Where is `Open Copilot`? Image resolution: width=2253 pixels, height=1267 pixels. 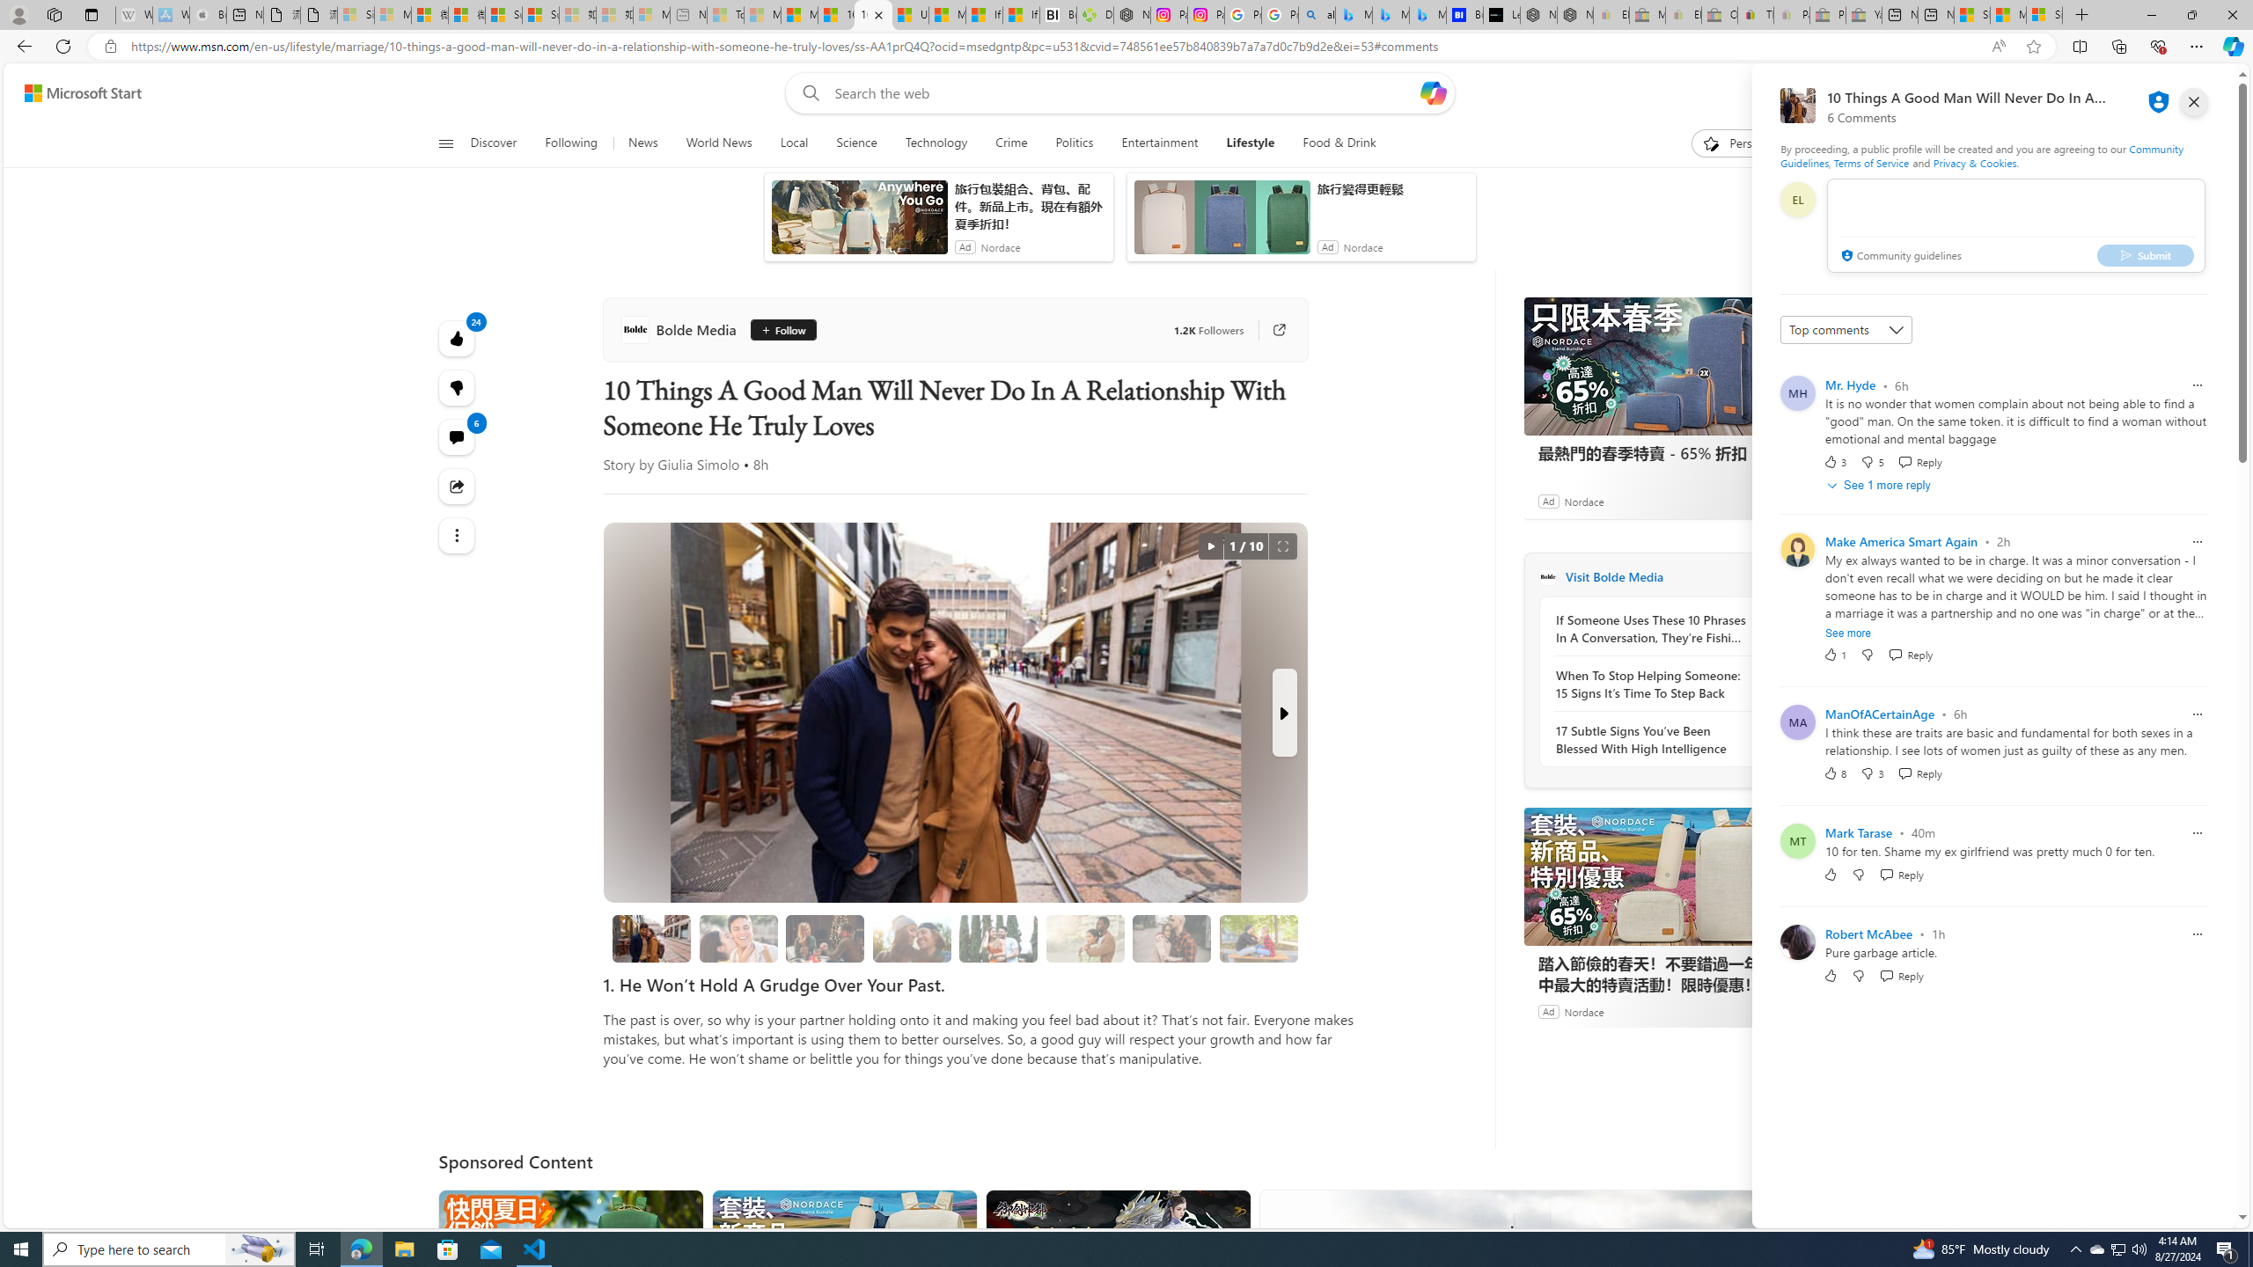
Open Copilot is located at coordinates (1434, 93).